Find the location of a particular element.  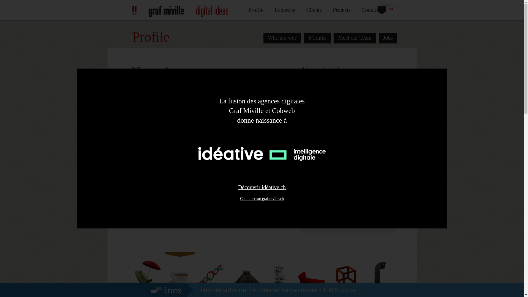

Projects is located at coordinates (342, 10).